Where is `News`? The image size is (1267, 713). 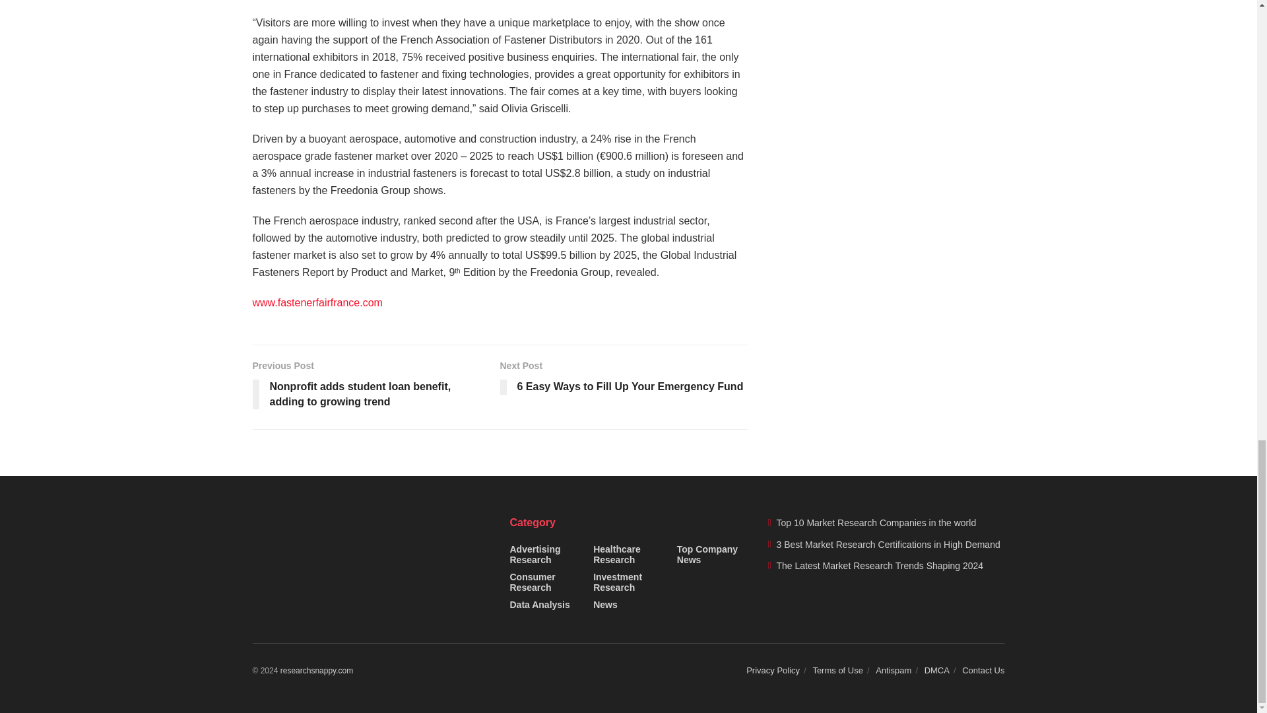 News is located at coordinates (317, 302).